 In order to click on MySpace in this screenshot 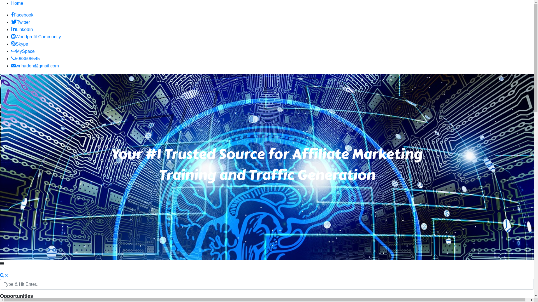, I will do `click(23, 51)`.